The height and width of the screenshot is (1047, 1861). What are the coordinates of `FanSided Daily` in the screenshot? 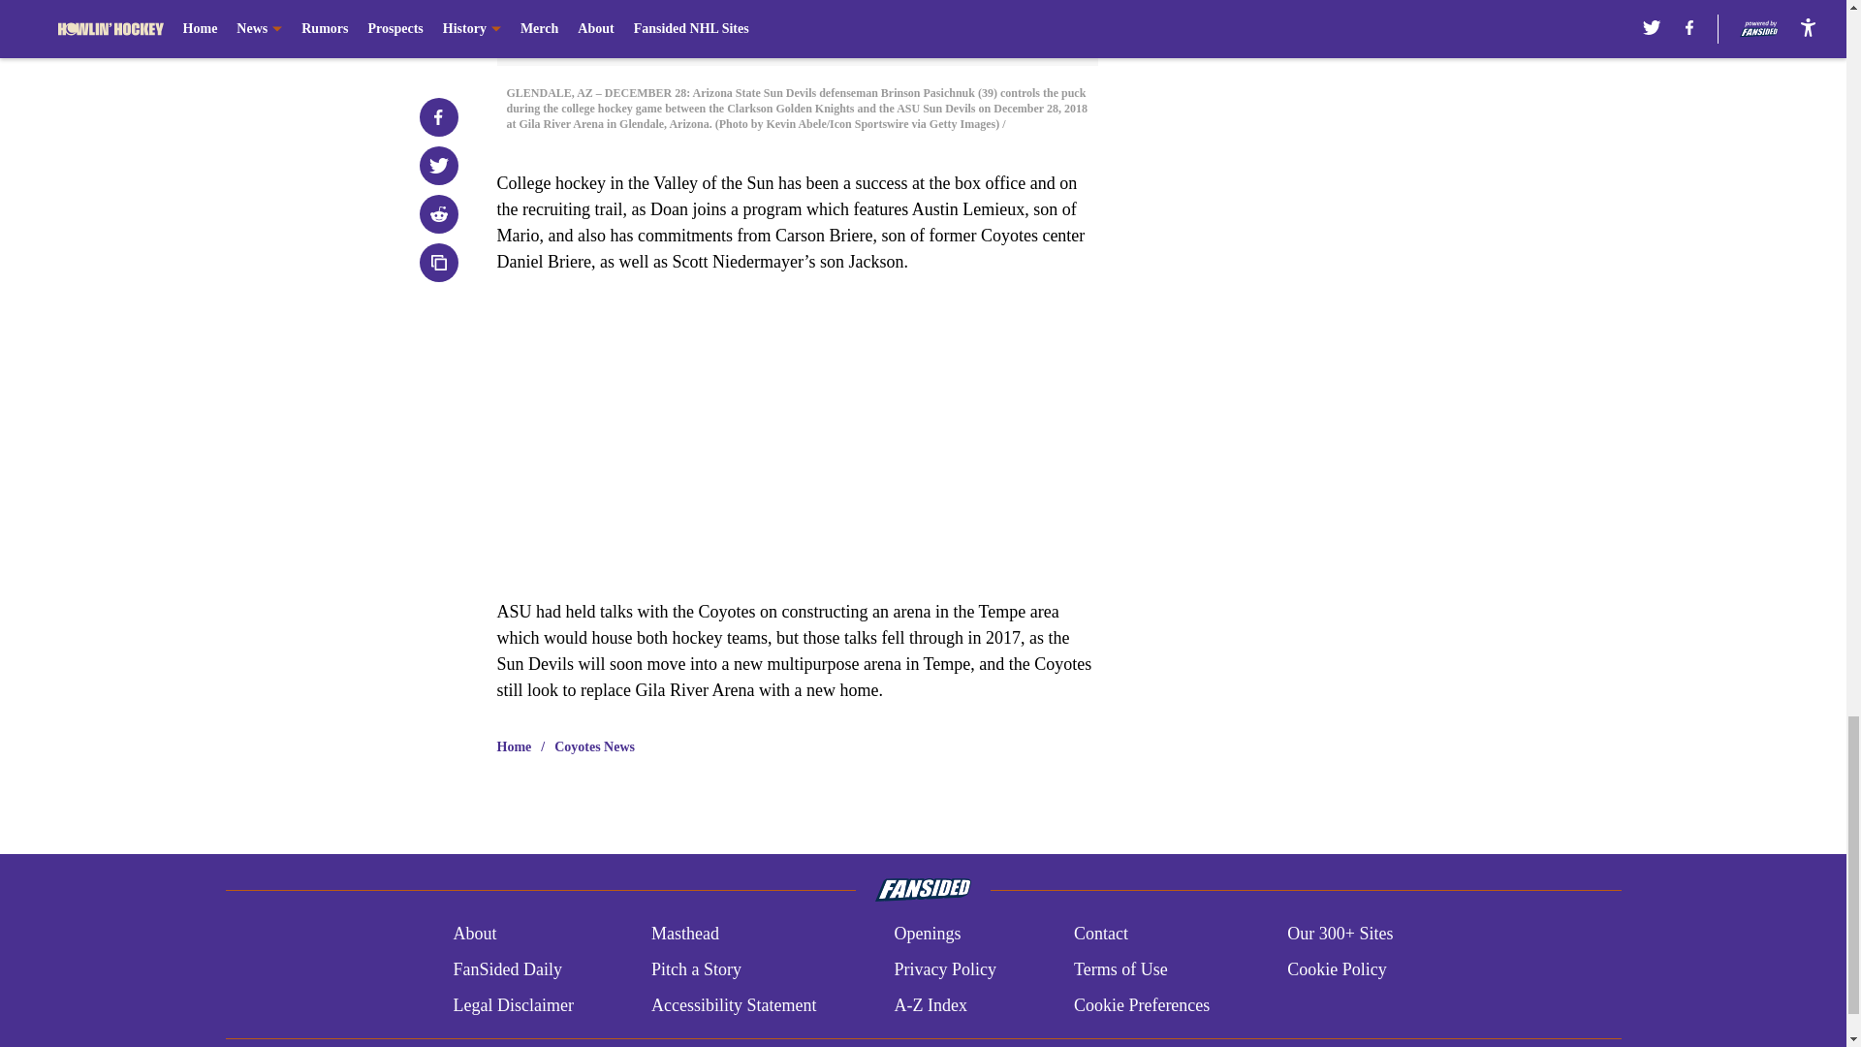 It's located at (506, 969).